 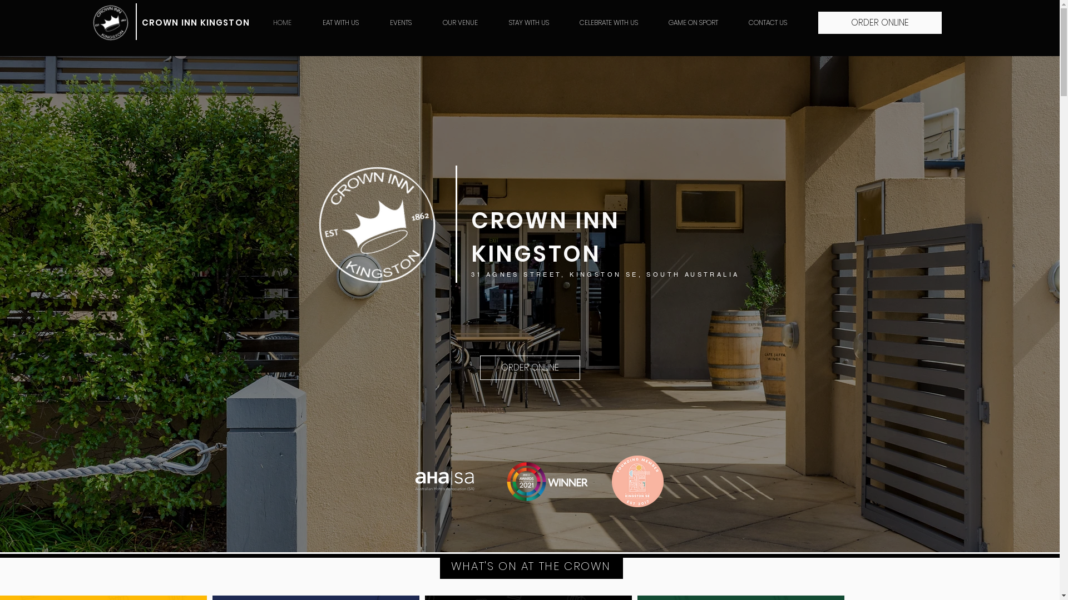 What do you see at coordinates (609, 22) in the screenshot?
I see `CELEBRATE WITH US` at bounding box center [609, 22].